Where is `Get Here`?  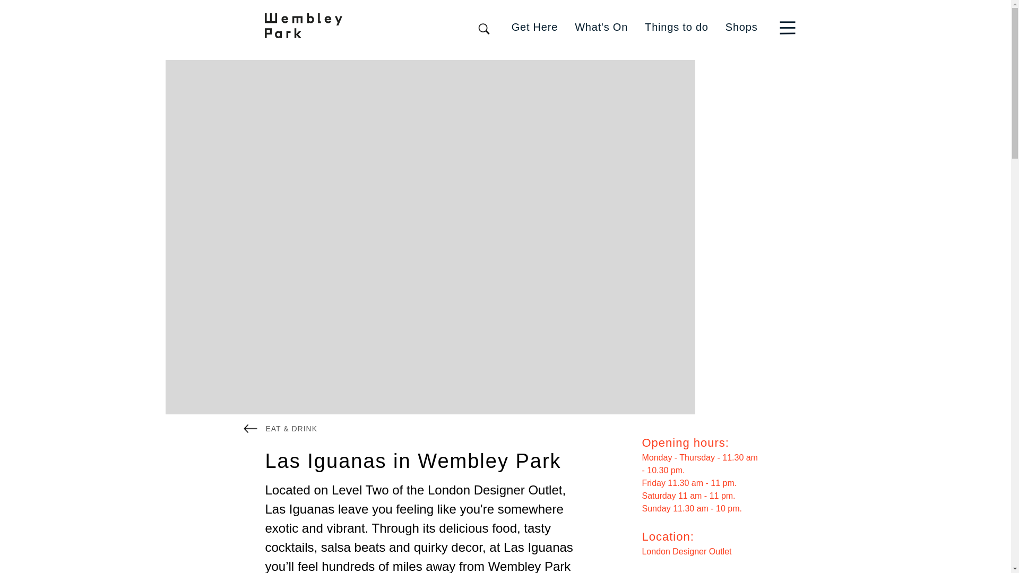
Get Here is located at coordinates (535, 27).